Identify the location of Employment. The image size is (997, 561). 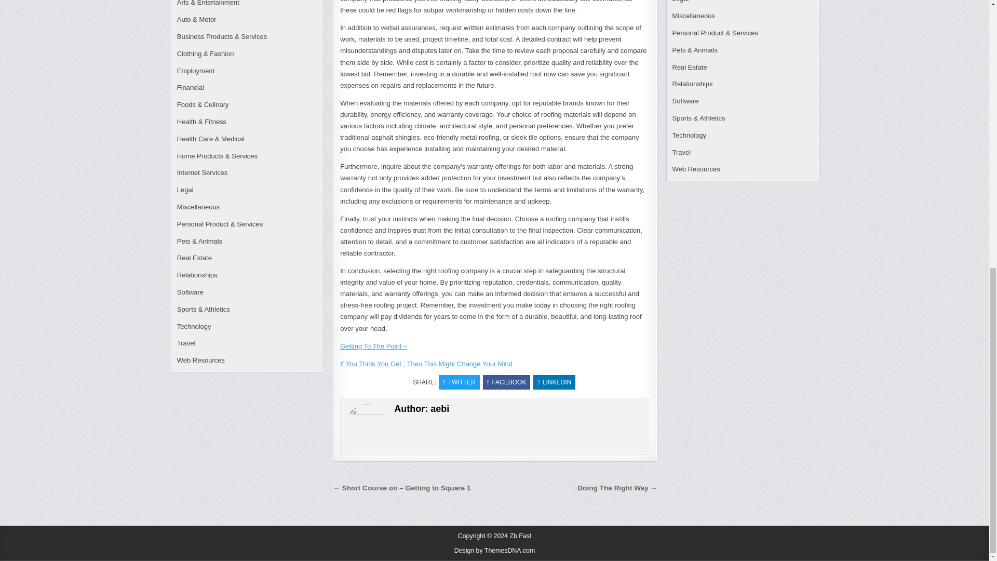
(195, 71).